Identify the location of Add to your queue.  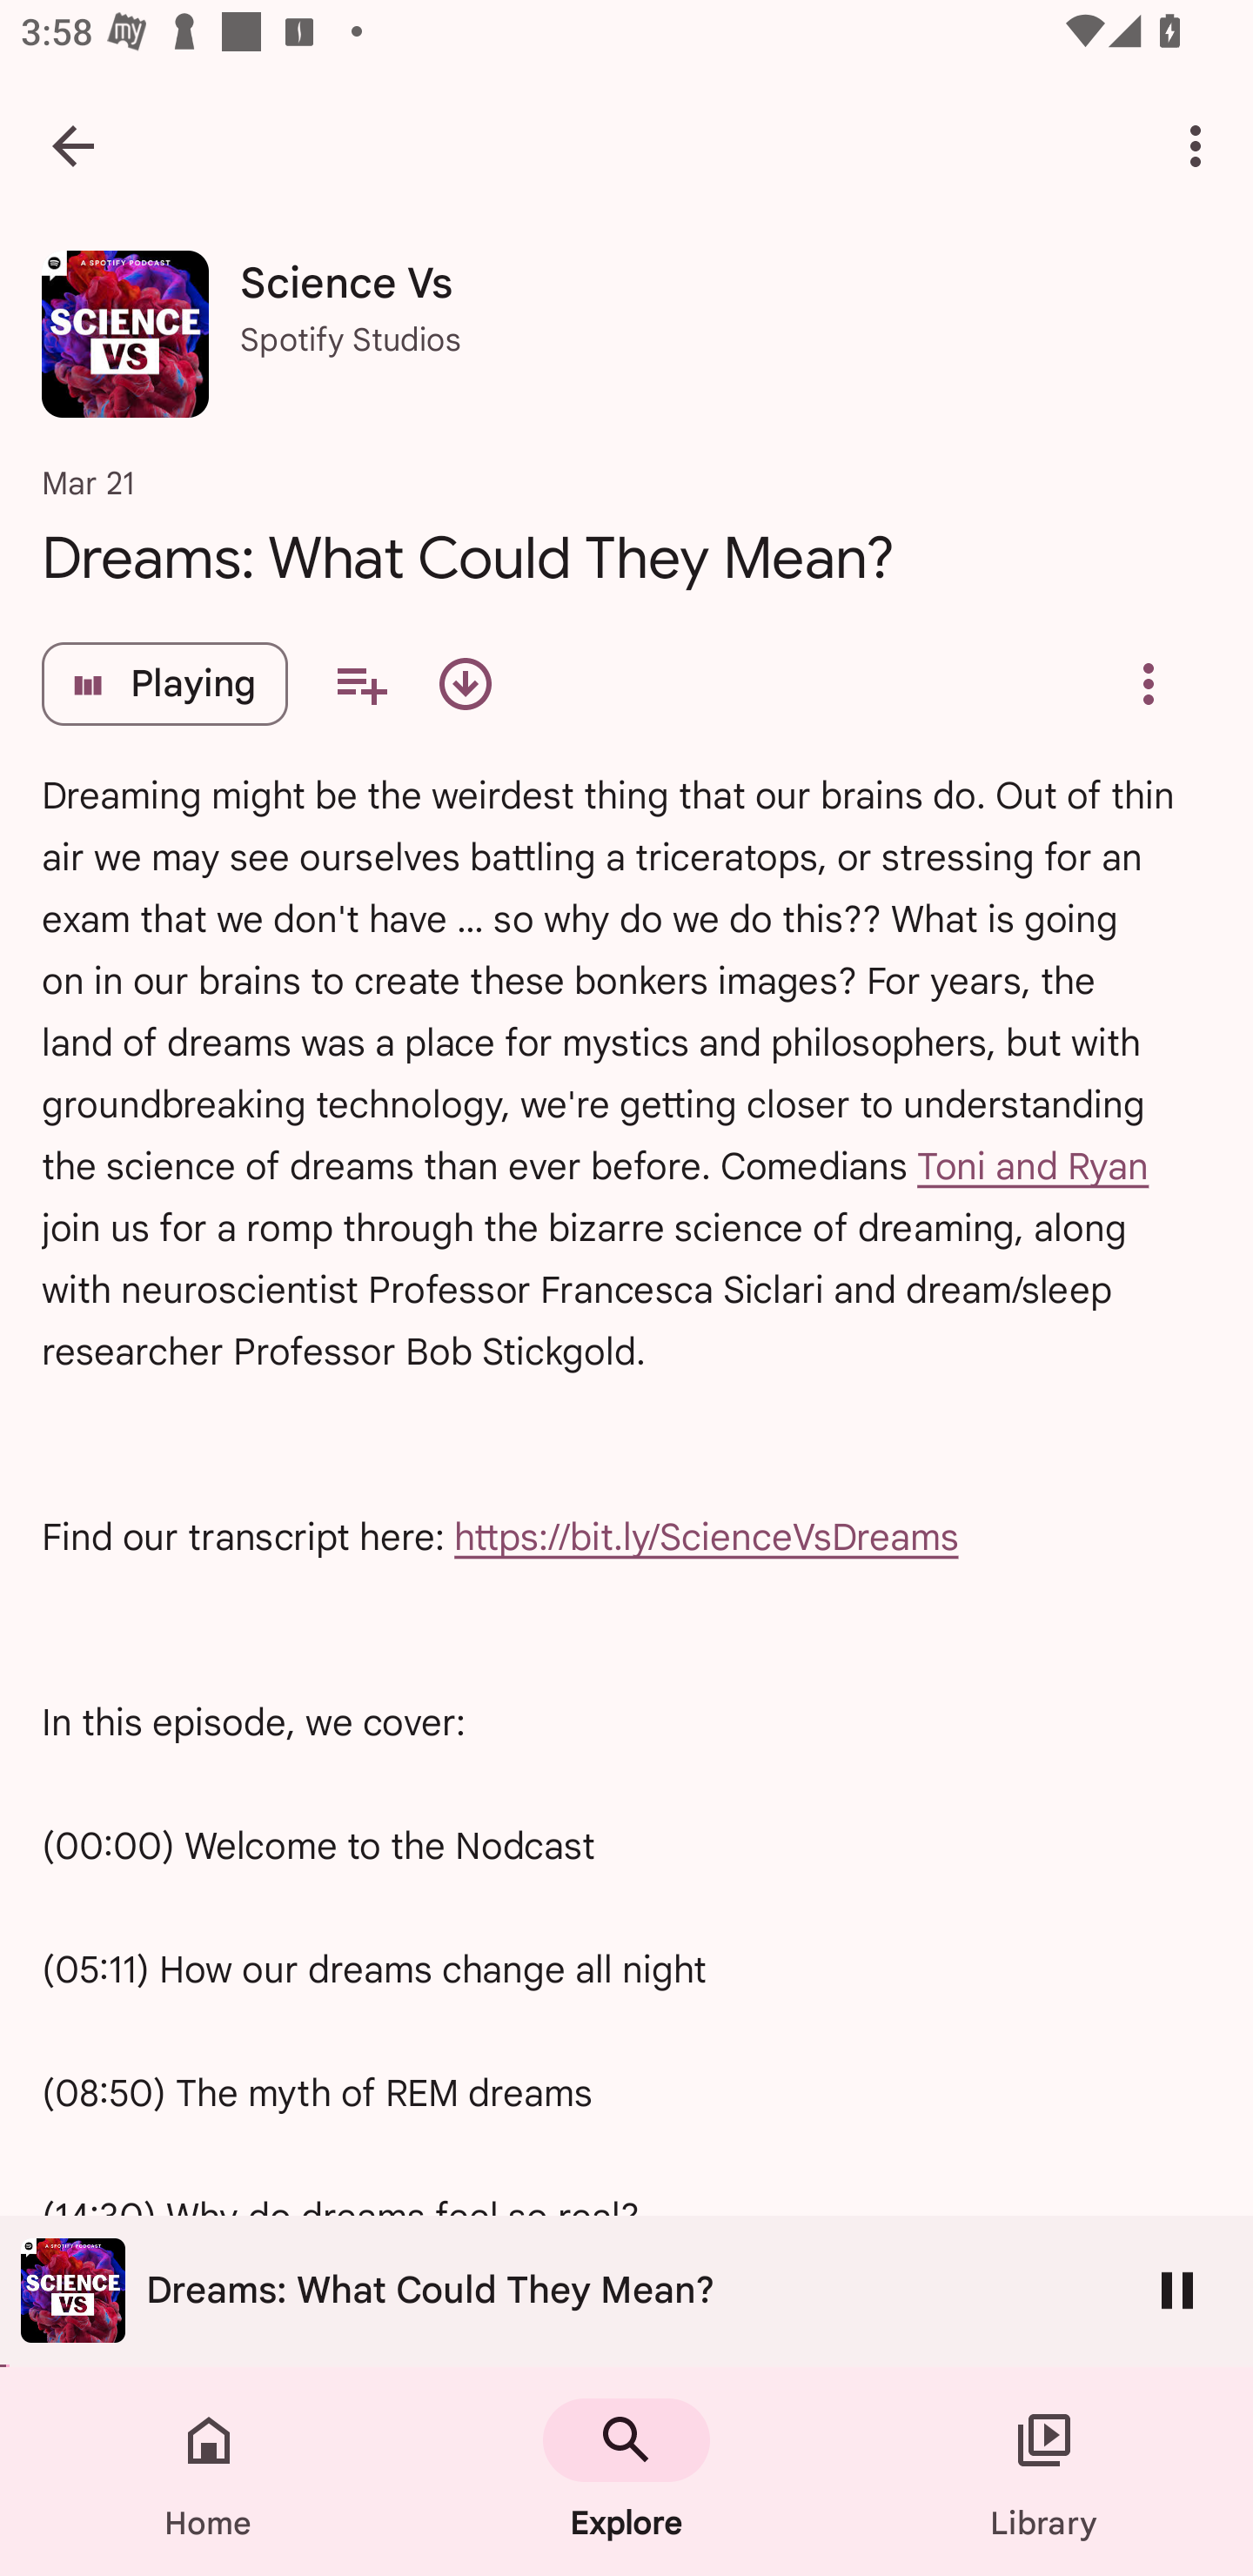
(361, 684).